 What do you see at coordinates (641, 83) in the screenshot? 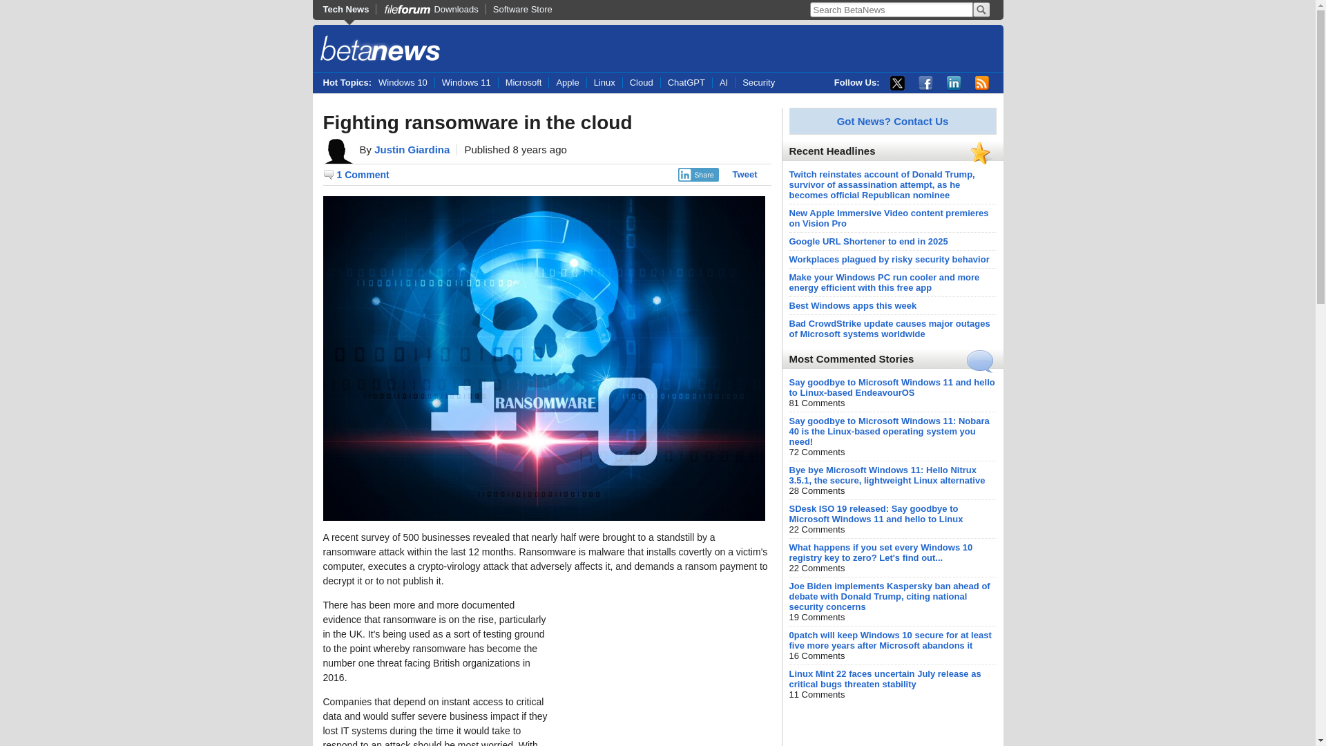
I see `Cloud` at bounding box center [641, 83].